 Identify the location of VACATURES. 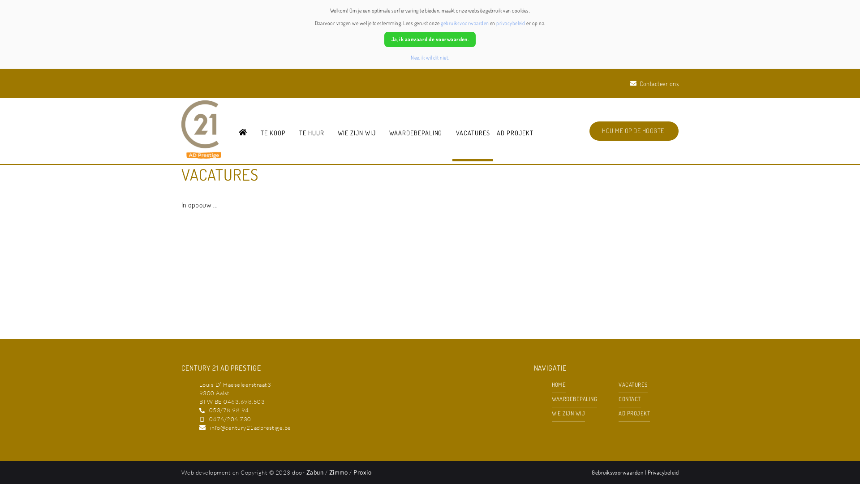
(473, 134).